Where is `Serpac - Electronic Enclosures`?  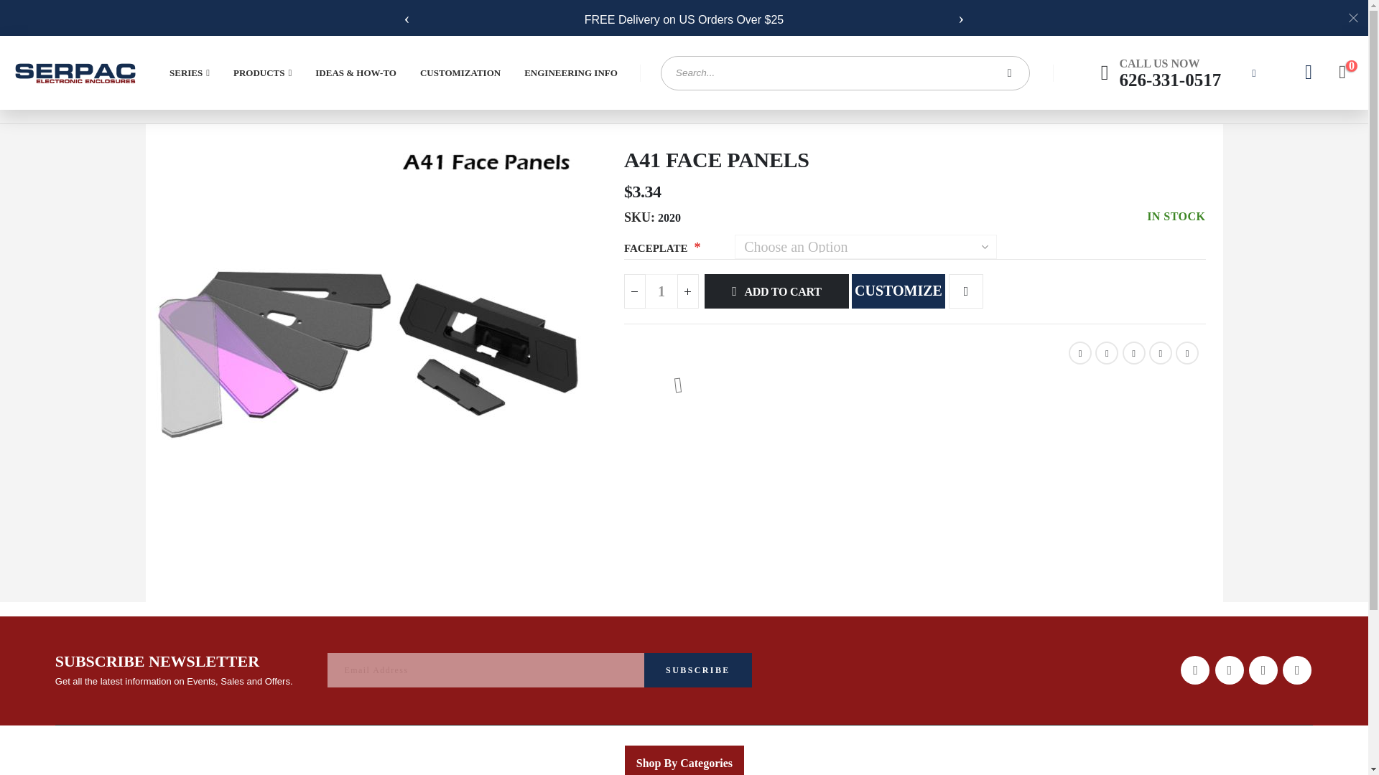
Serpac - Electronic Enclosures is located at coordinates (75, 72).